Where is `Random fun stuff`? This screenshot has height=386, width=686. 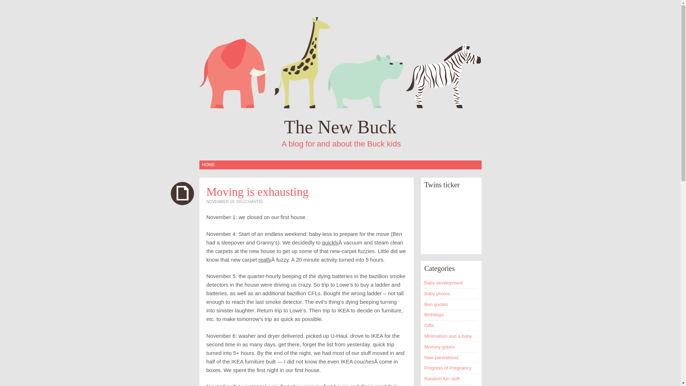
Random fun stuff is located at coordinates (442, 378).